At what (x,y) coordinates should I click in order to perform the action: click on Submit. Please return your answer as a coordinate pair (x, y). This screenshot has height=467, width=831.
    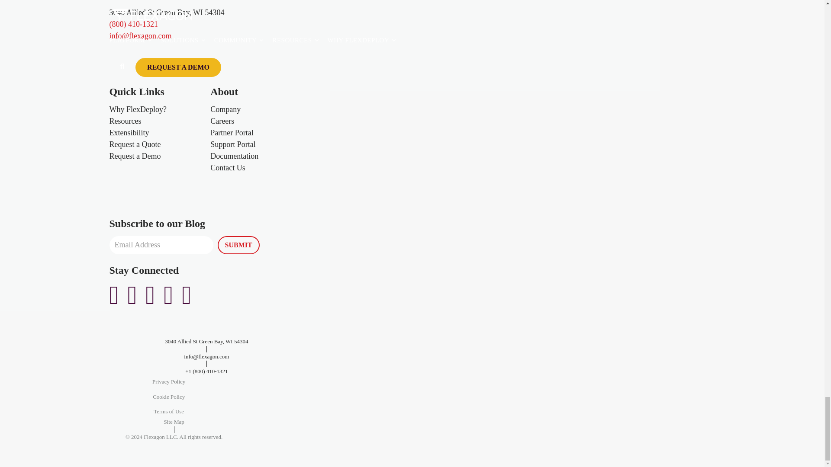
    Looking at the image, I should click on (238, 245).